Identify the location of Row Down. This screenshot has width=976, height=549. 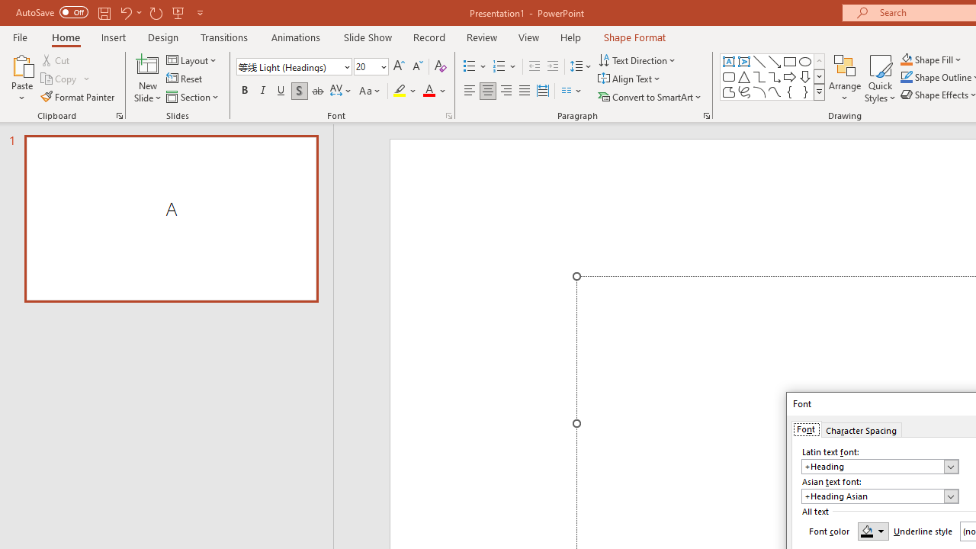
(819, 76).